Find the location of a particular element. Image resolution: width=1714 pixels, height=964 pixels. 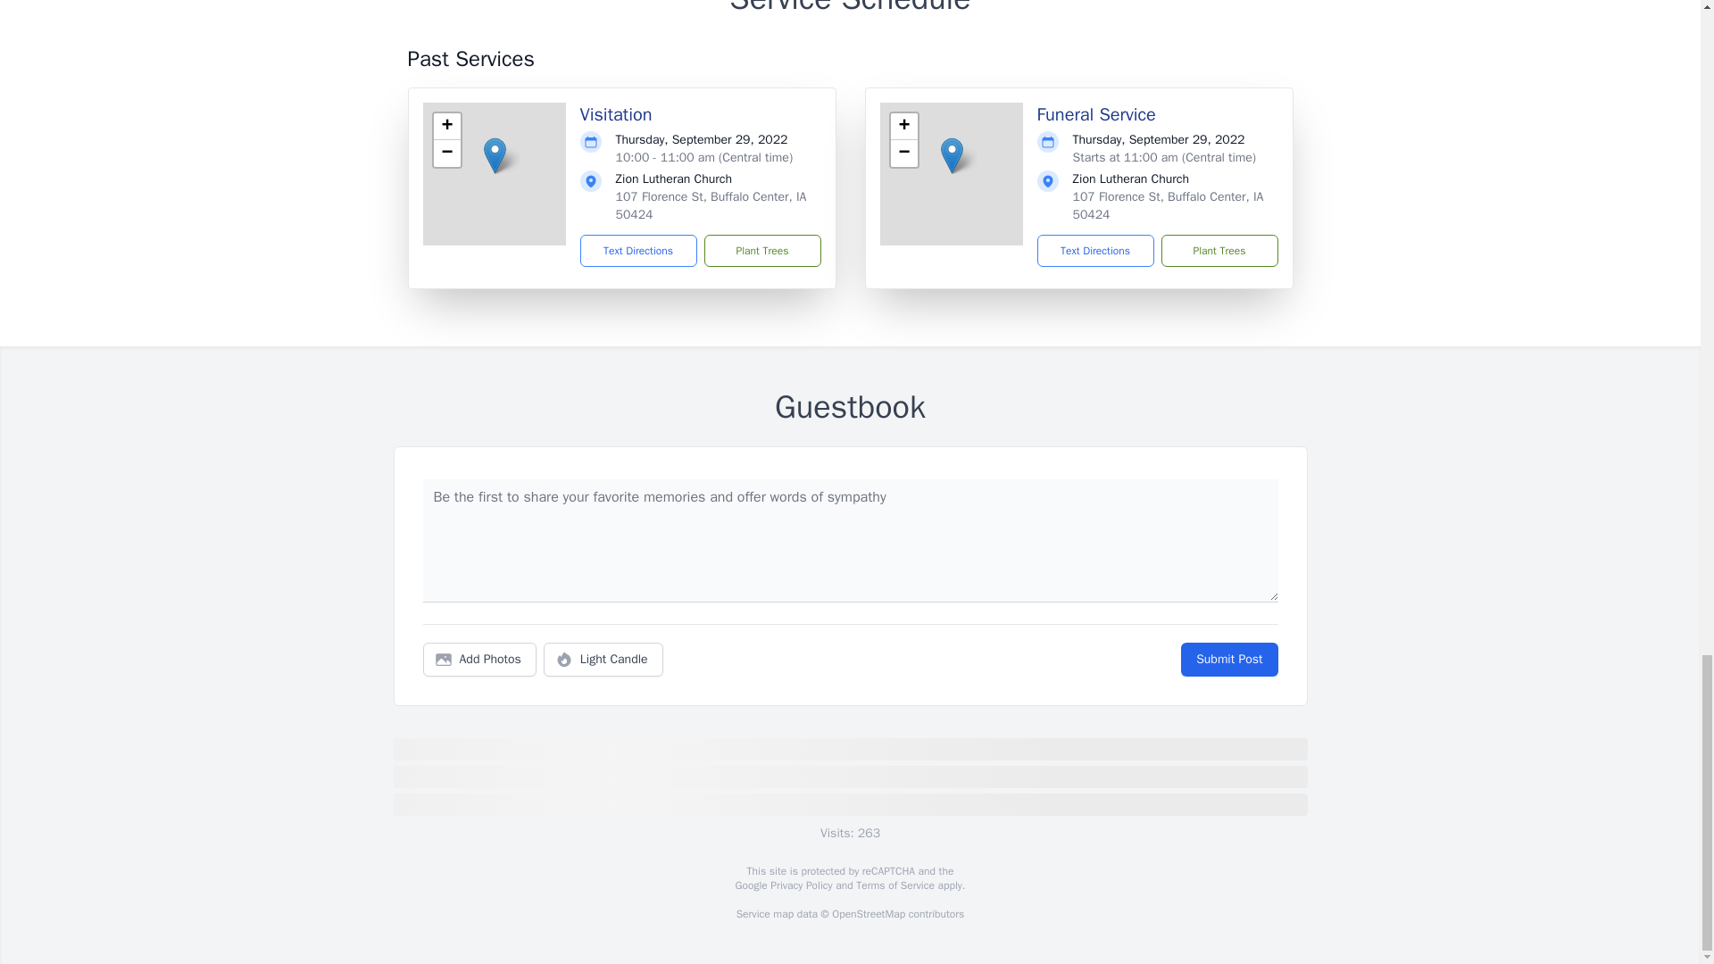

107 Florence St, Buffalo Center, IA 50424 is located at coordinates (711, 205).